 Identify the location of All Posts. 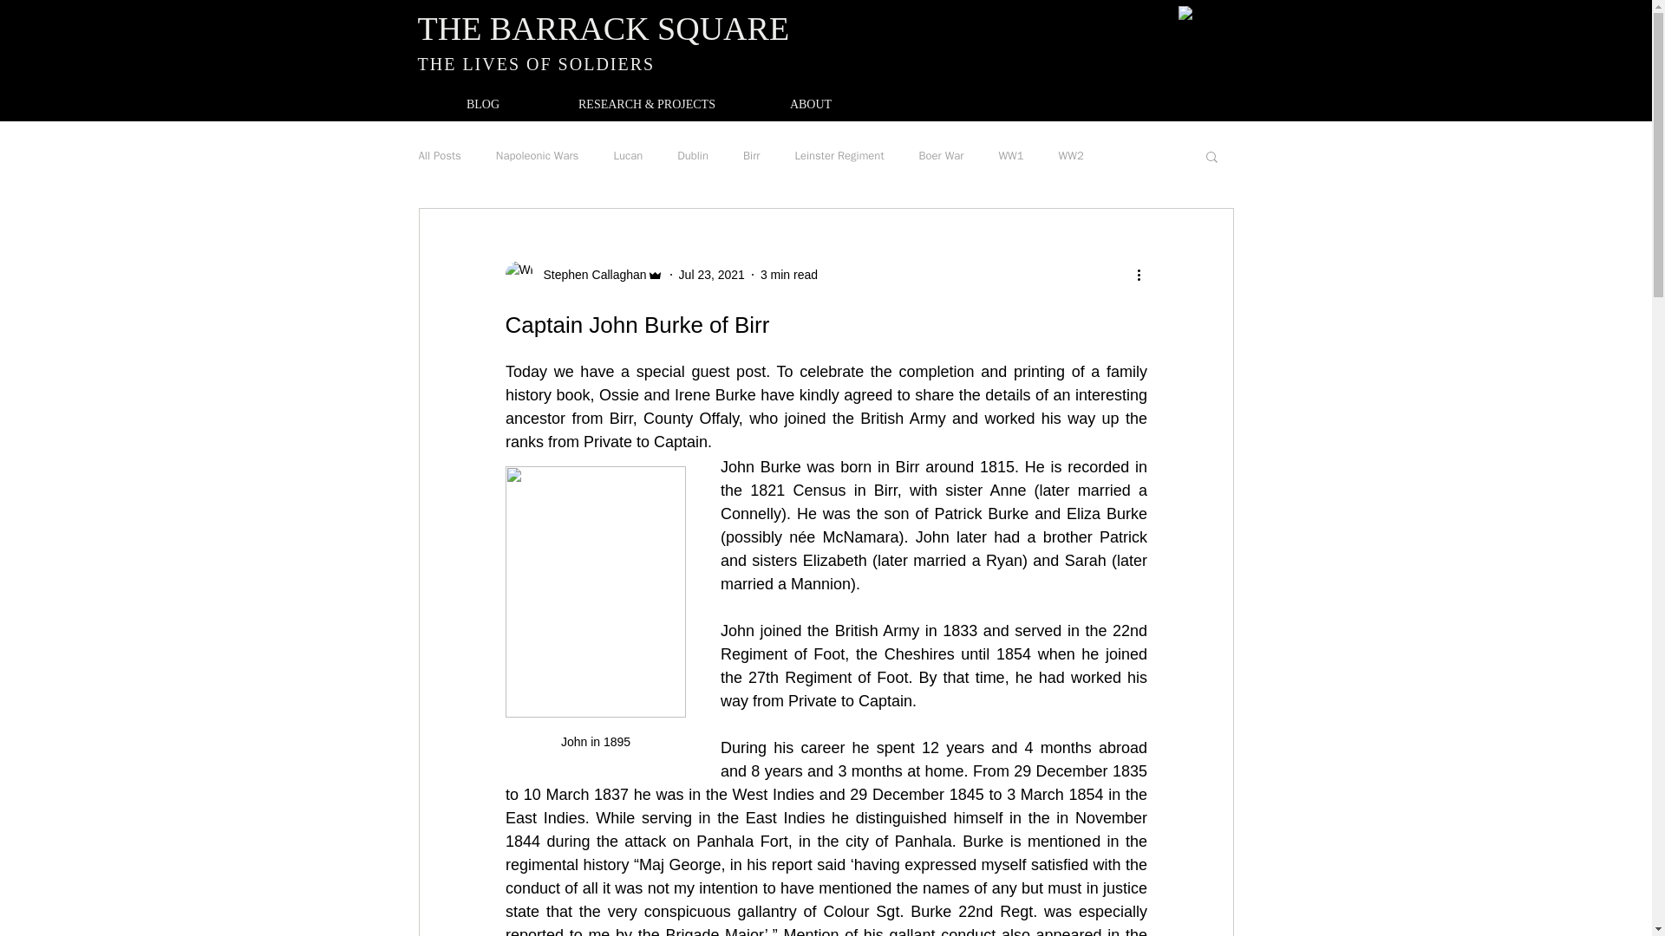
(439, 156).